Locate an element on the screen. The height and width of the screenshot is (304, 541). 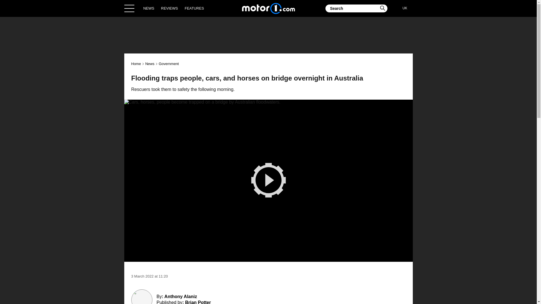
News is located at coordinates (149, 64).